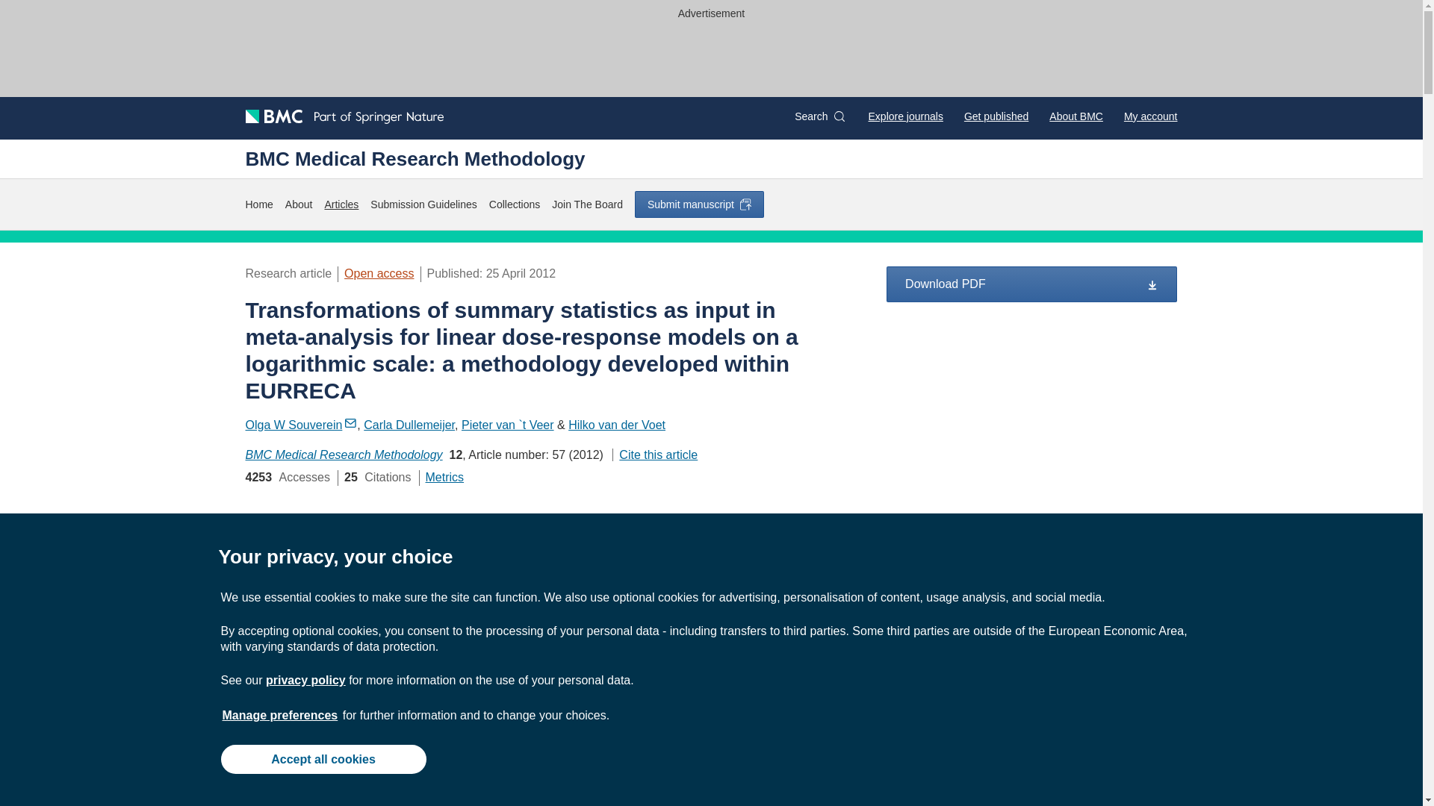 The image size is (1434, 806). I want to click on Collections, so click(514, 204).